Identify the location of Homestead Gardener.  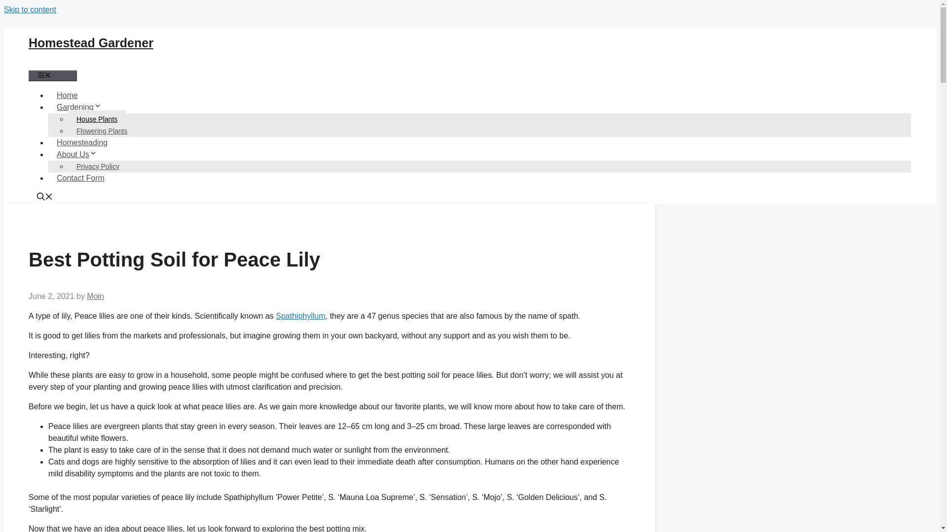
(91, 43).